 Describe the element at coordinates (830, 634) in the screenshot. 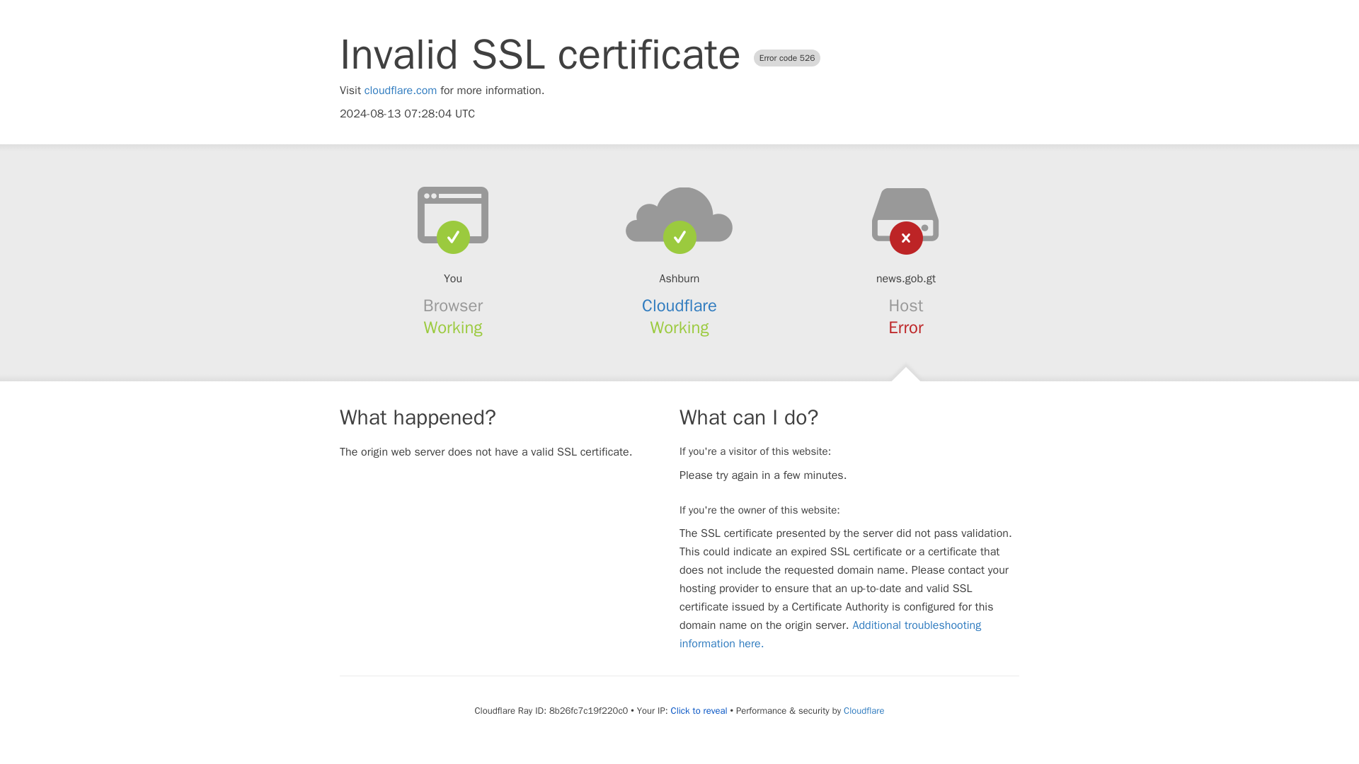

I see `Additional troubleshooting information here.` at that location.